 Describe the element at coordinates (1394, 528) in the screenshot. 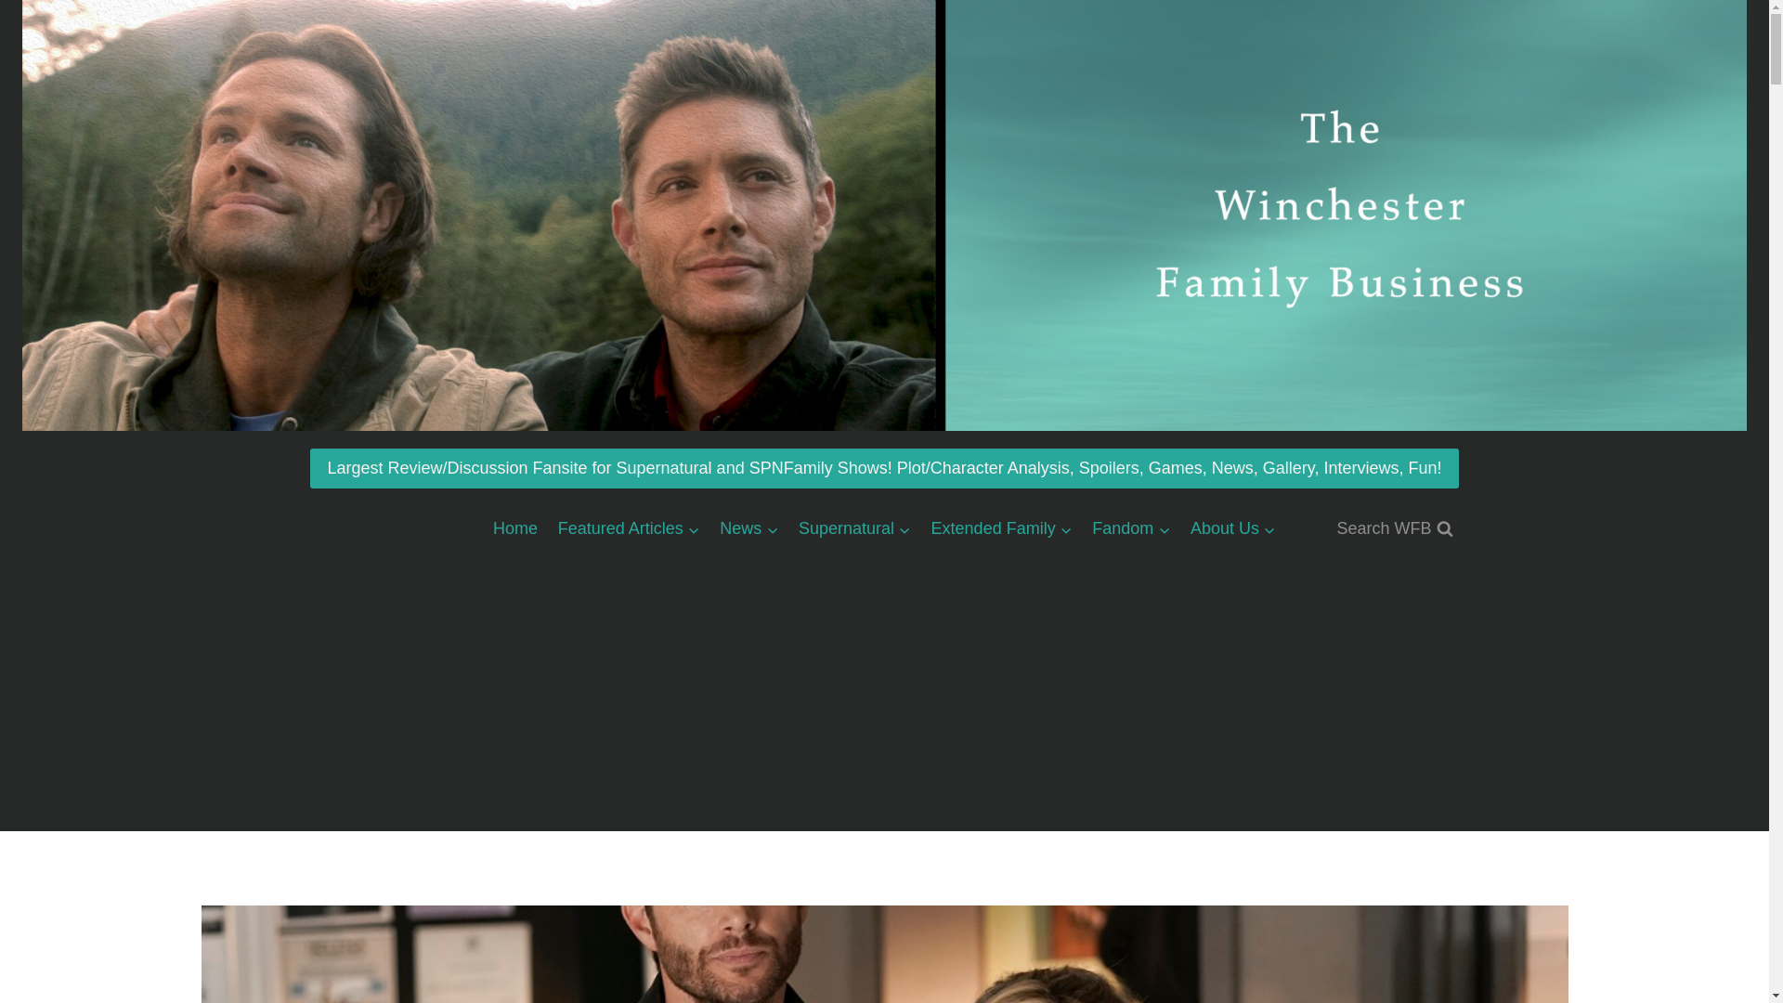

I see `Search WFB` at that location.